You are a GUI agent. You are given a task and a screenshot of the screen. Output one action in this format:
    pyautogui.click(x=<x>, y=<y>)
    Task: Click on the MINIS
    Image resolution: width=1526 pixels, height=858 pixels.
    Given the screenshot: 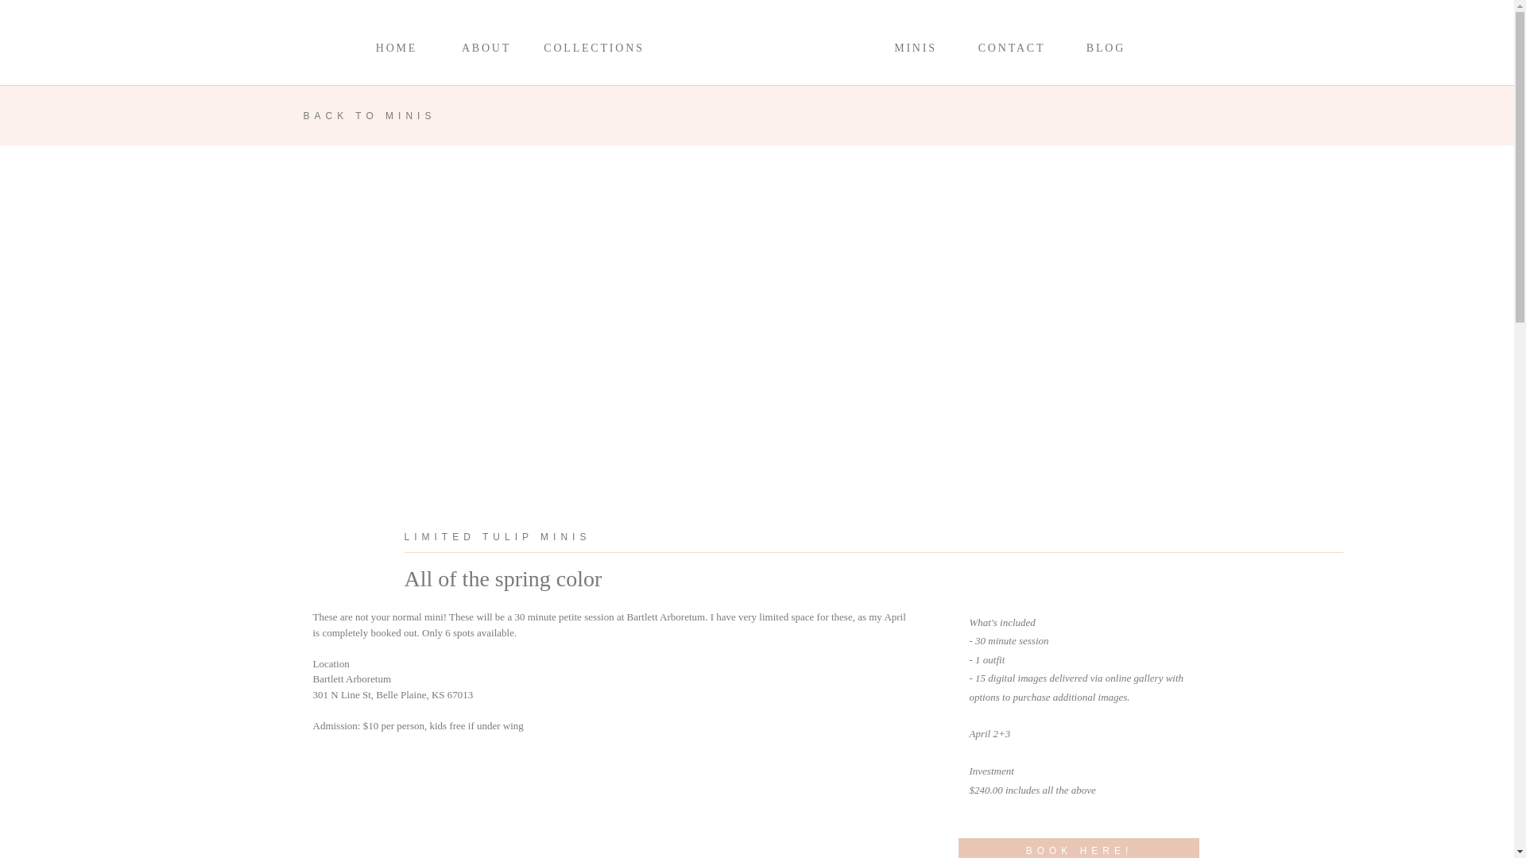 What is the action you would take?
    pyautogui.click(x=916, y=51)
    